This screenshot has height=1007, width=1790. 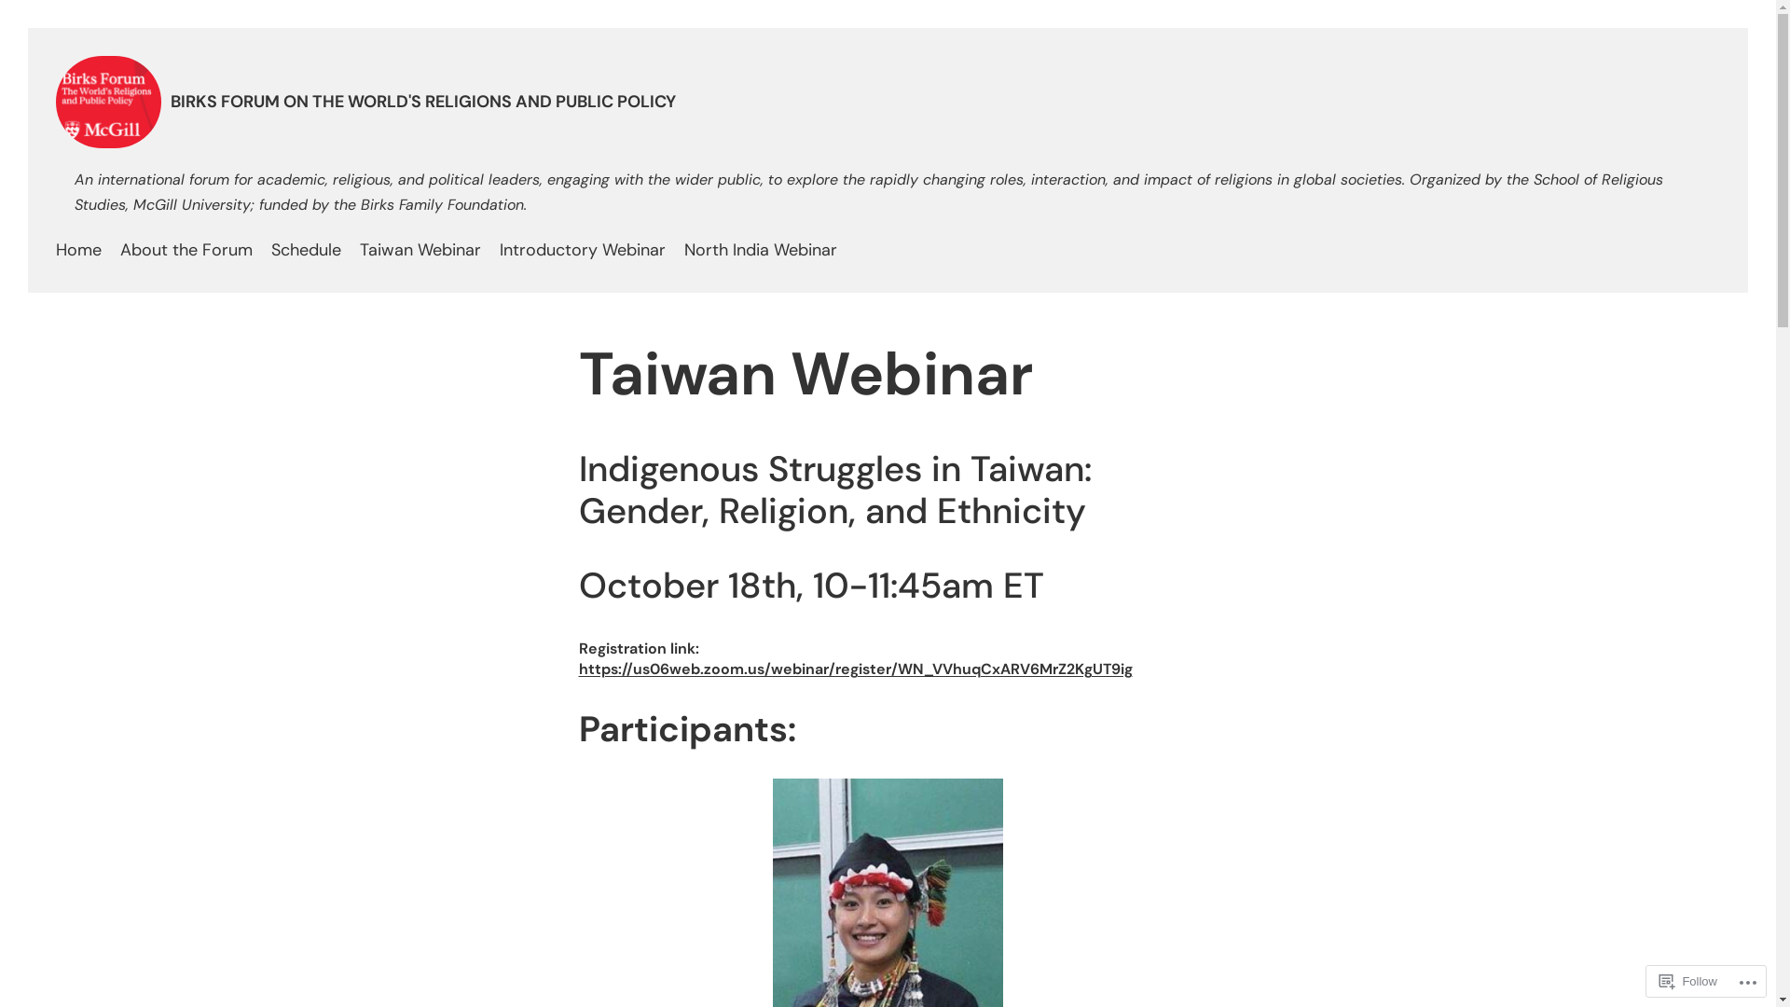 I want to click on About the Forum, so click(x=186, y=250).